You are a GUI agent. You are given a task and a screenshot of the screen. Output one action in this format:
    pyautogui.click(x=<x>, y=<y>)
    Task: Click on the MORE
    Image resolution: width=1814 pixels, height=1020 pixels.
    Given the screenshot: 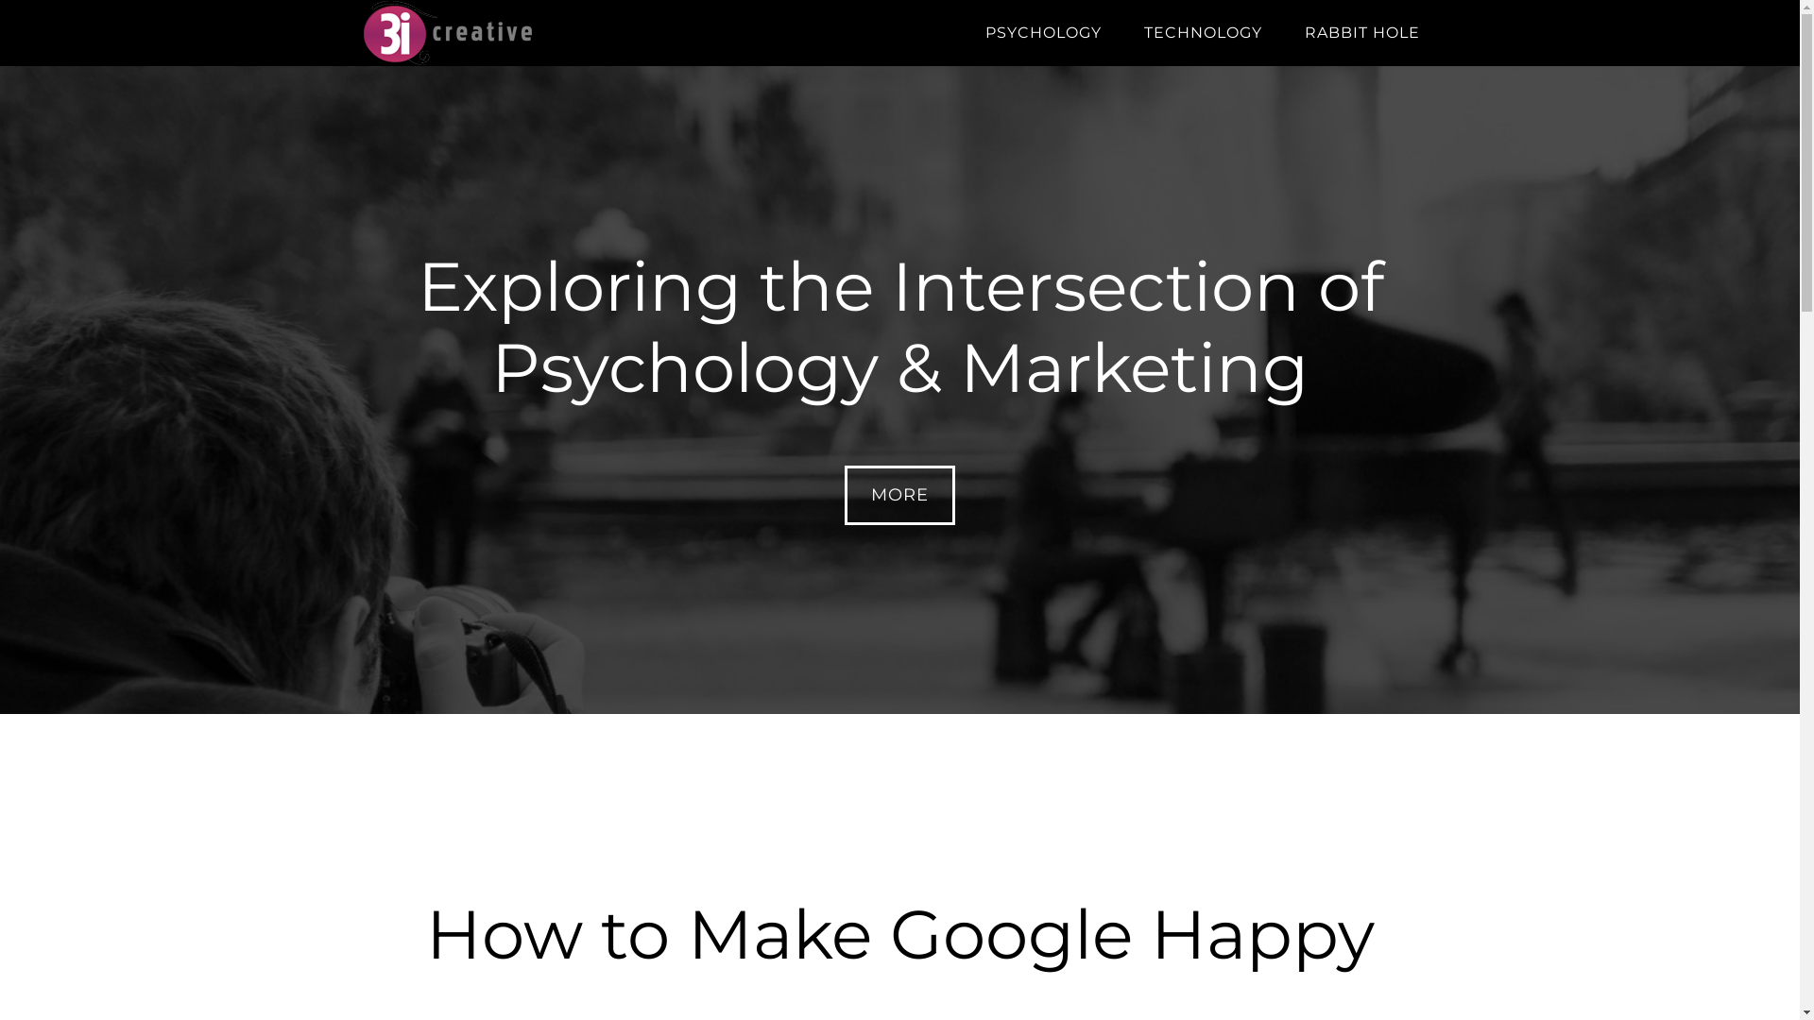 What is the action you would take?
    pyautogui.click(x=899, y=495)
    